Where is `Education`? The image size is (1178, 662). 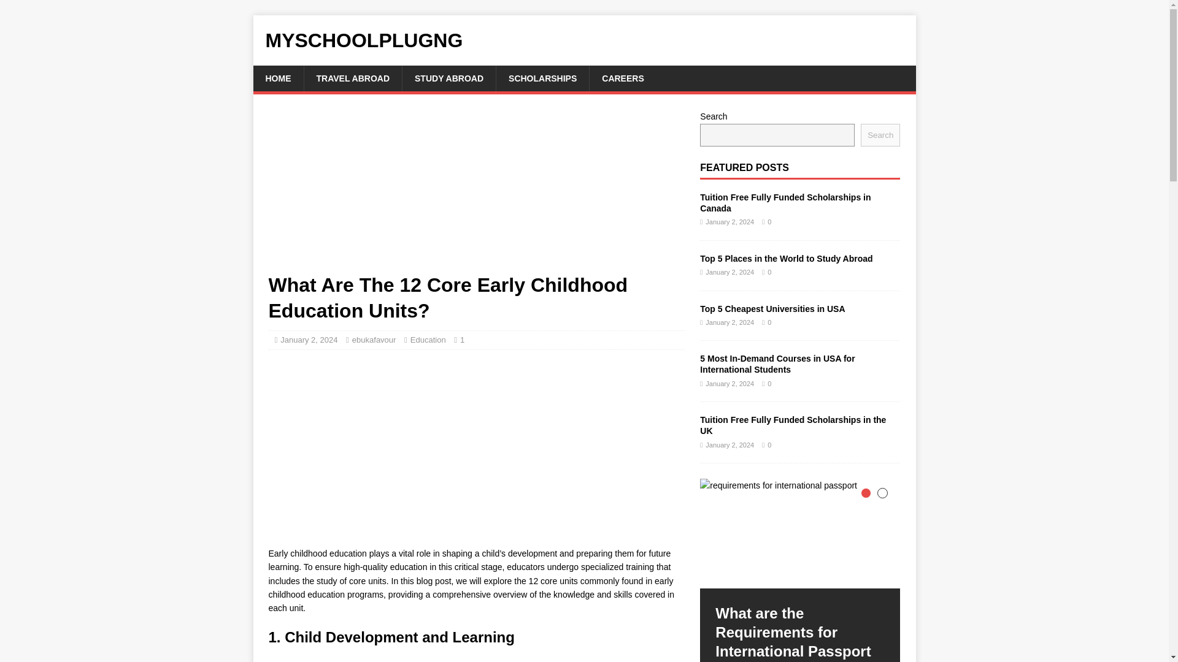 Education is located at coordinates (428, 340).